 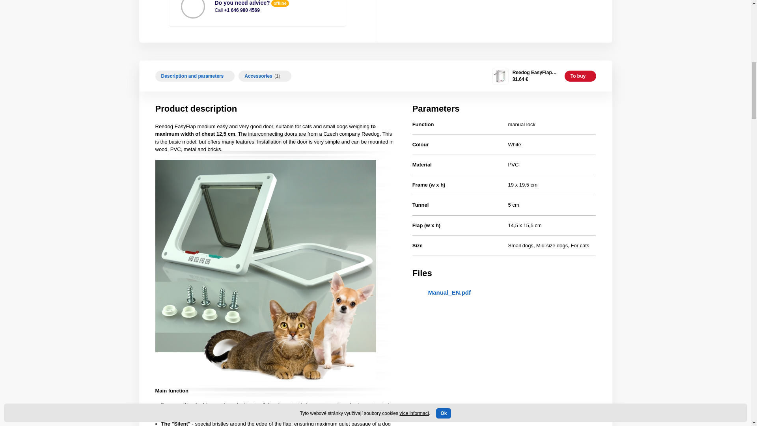 I want to click on For small dogs, so click(x=520, y=245).